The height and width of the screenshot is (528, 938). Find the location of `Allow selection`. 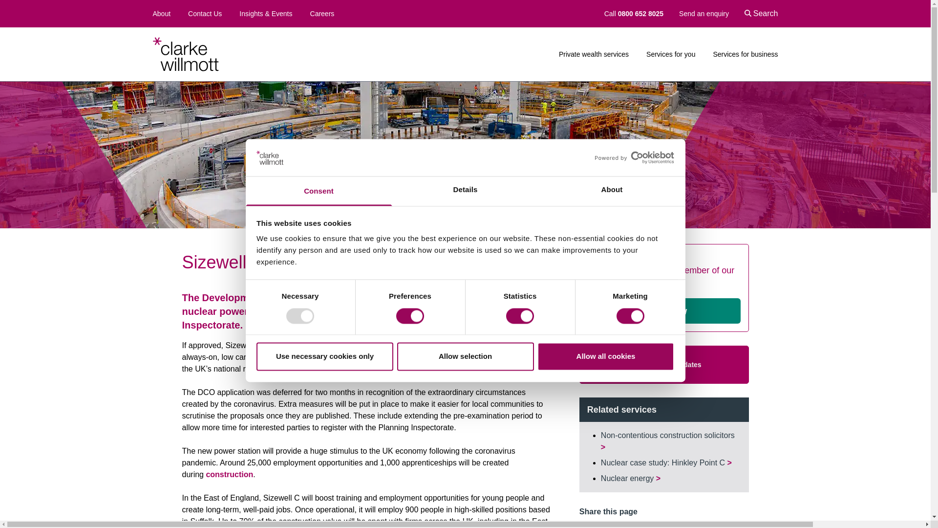

Allow selection is located at coordinates (465, 357).